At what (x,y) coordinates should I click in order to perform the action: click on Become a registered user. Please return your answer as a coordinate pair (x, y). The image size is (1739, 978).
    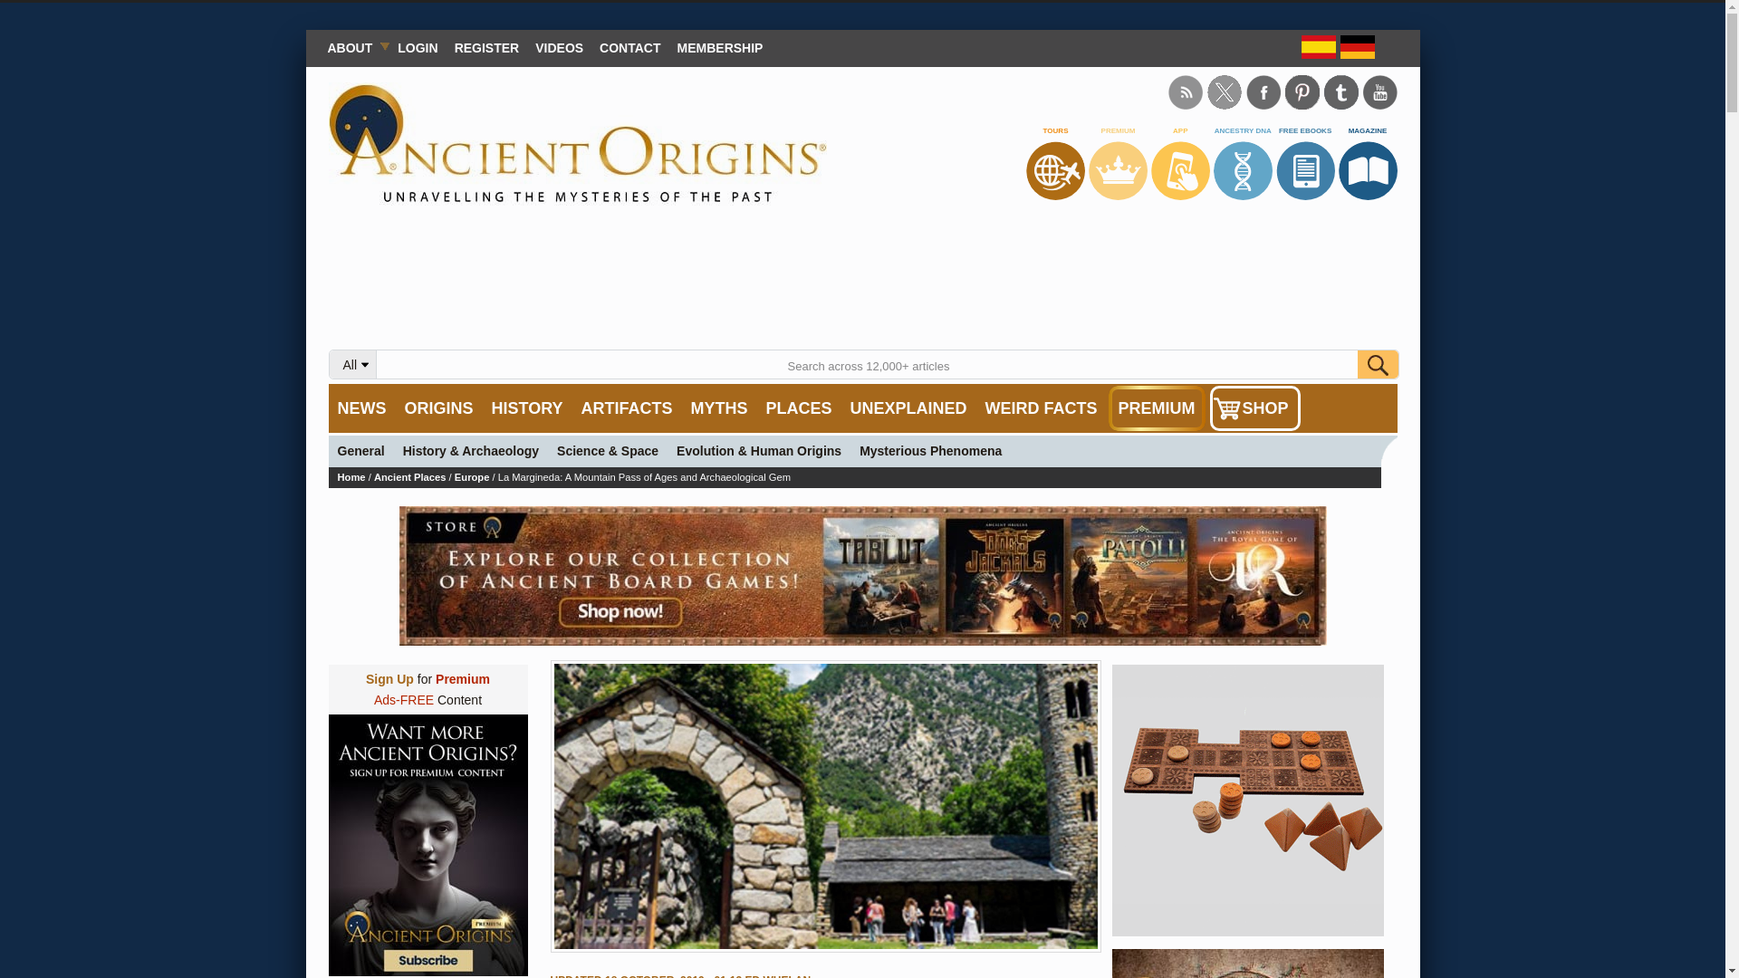
    Looking at the image, I should click on (487, 47).